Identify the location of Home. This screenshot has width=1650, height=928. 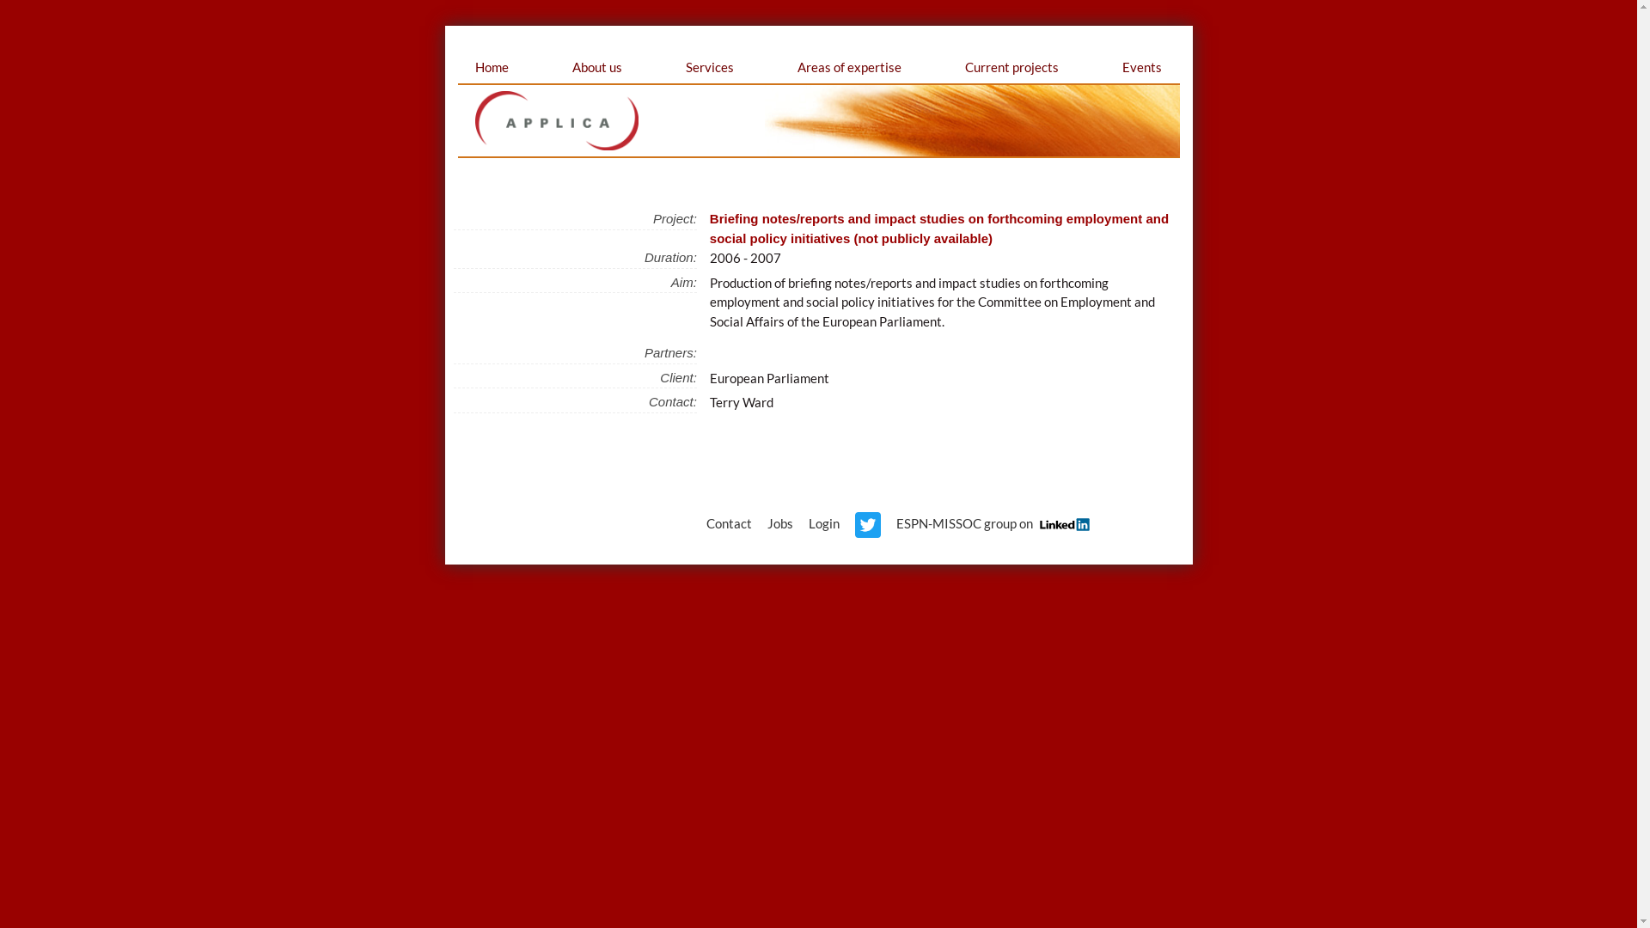
(492, 67).